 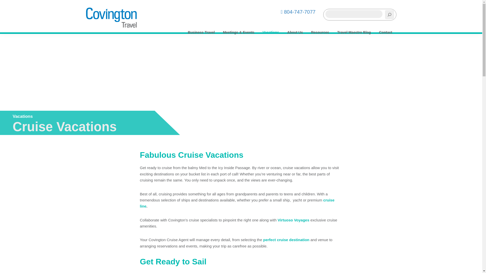 I want to click on Vacations, so click(x=271, y=31).